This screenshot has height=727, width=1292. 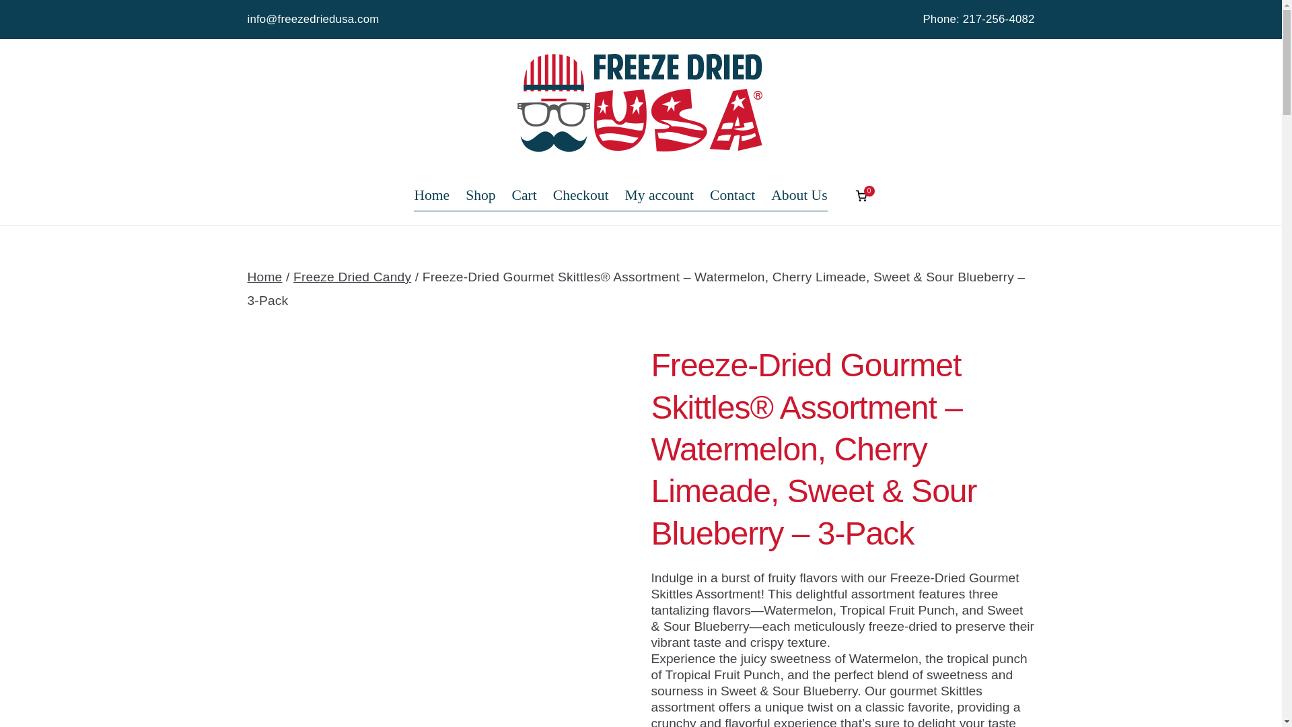 I want to click on 0, so click(x=861, y=195).